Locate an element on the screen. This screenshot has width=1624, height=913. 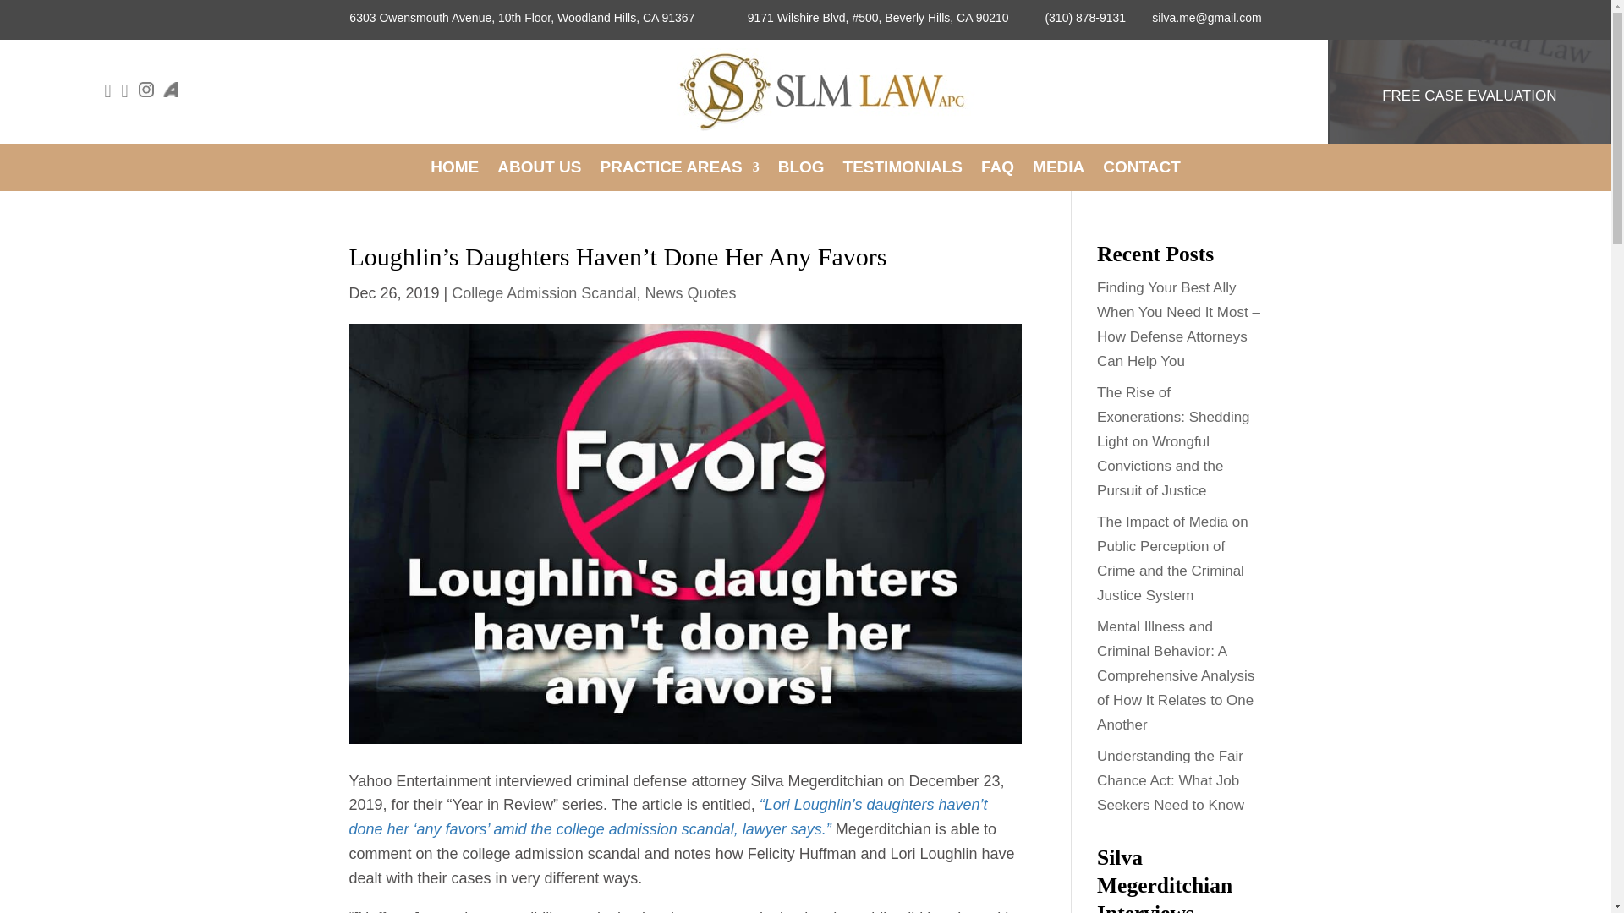
TESTIMONIALS is located at coordinates (903, 171).